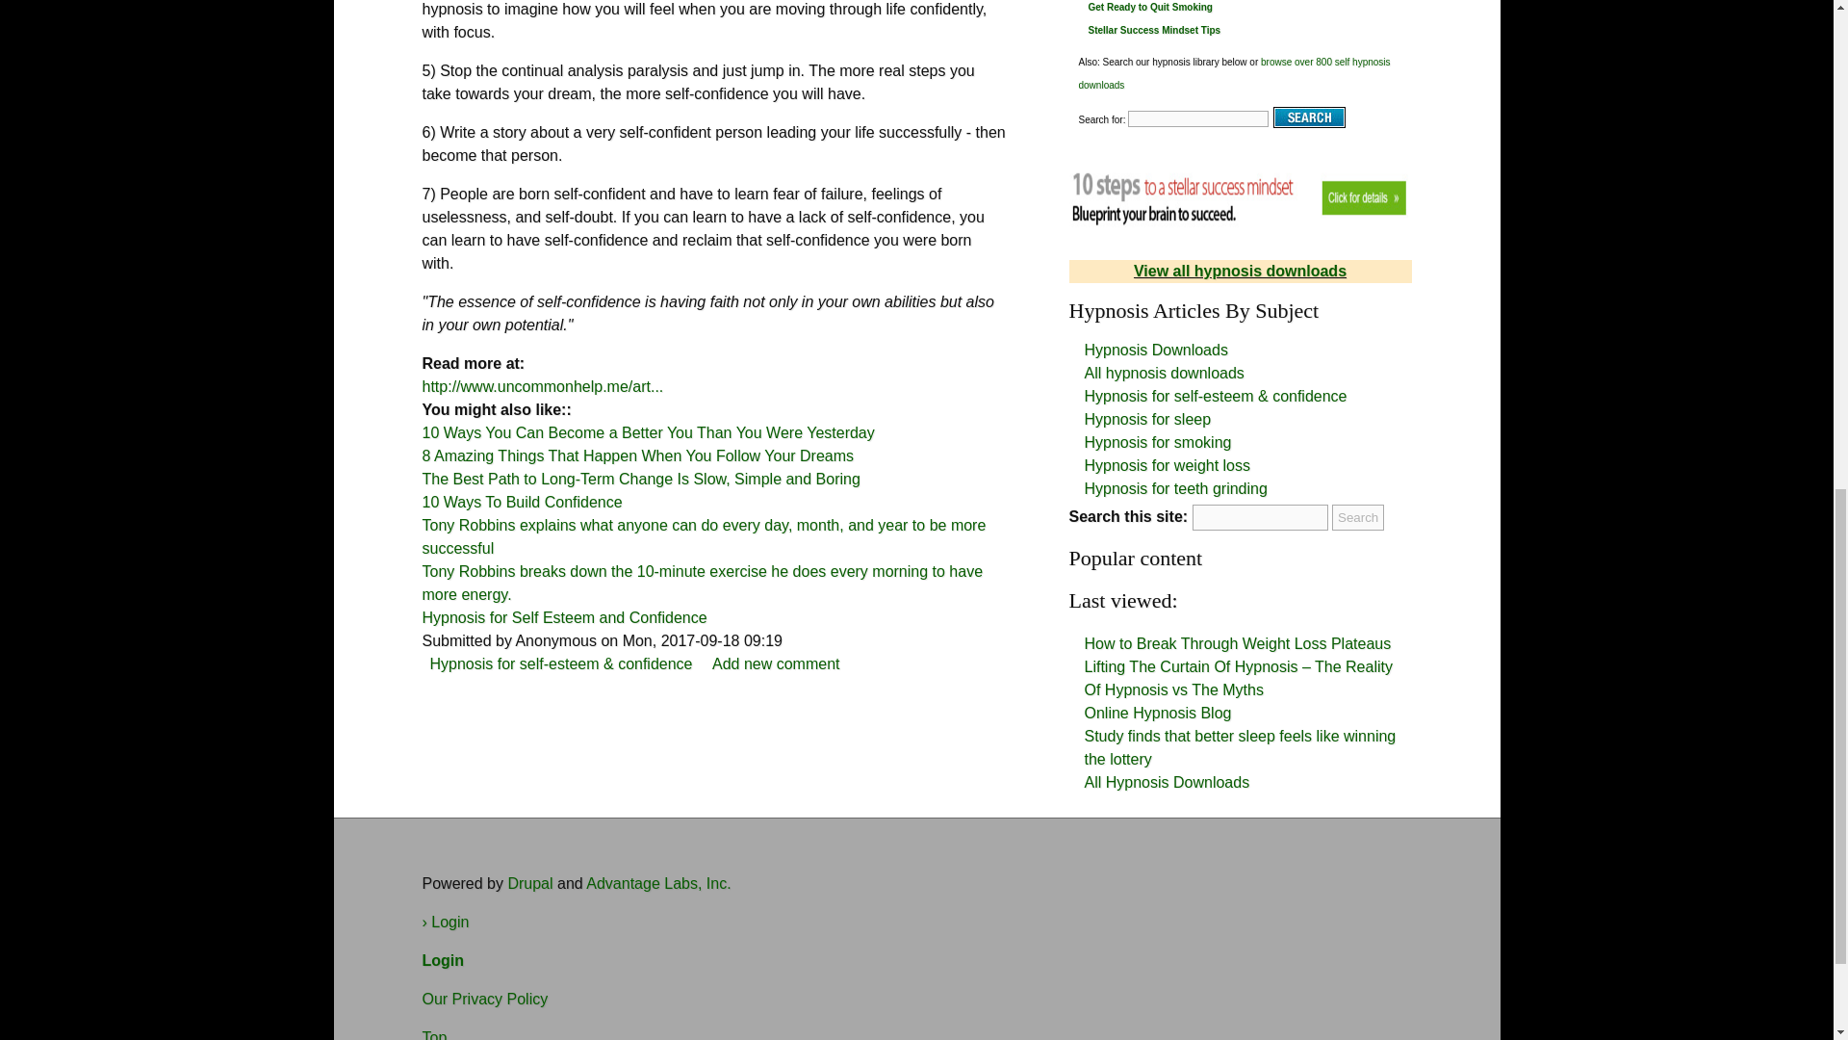  I want to click on All hypnosis downloads, so click(1163, 374).